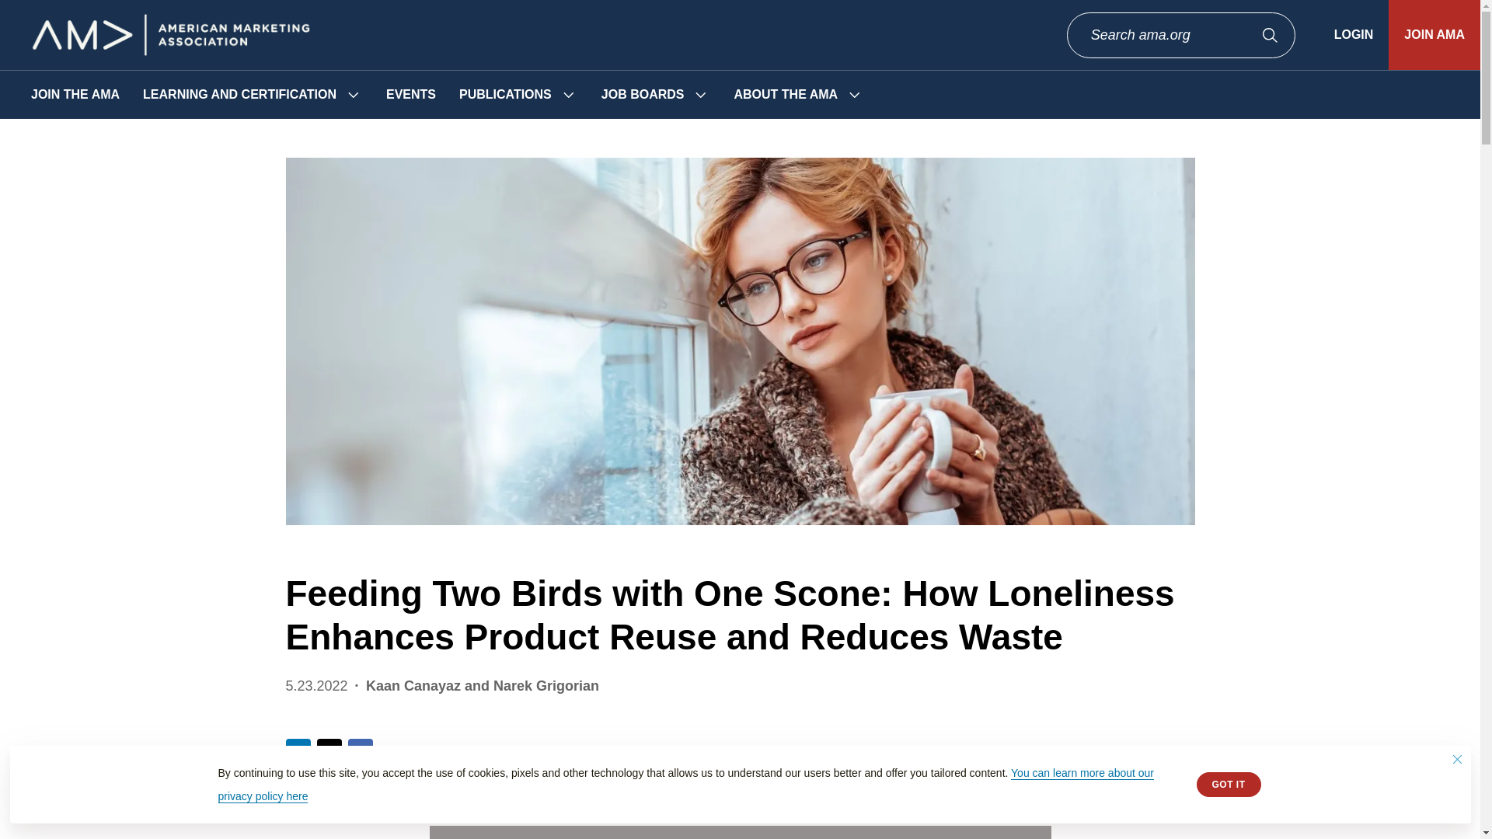  What do you see at coordinates (239, 95) in the screenshot?
I see `LEARNING AND CERTIFICATION` at bounding box center [239, 95].